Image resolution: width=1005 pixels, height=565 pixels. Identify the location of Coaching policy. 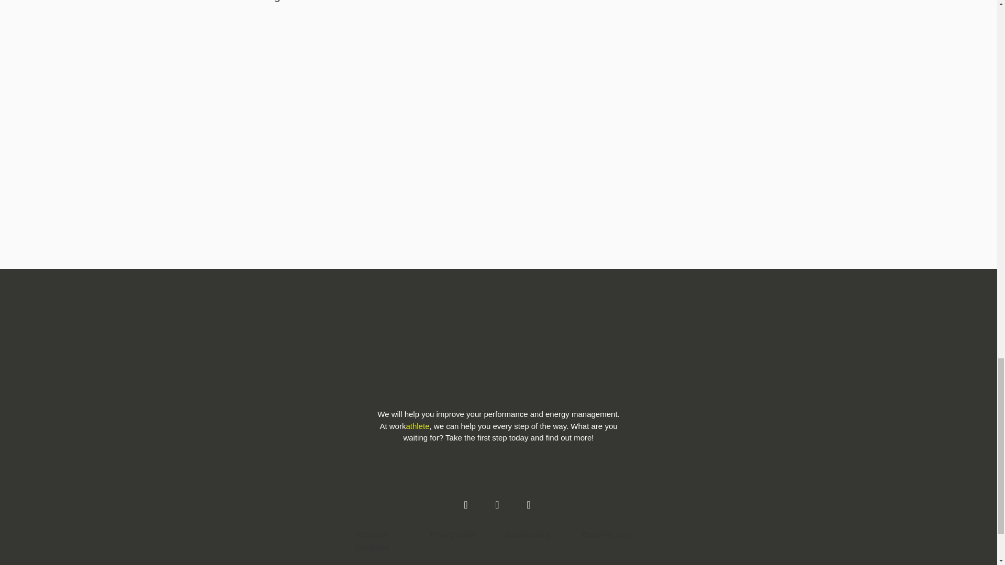
(608, 534).